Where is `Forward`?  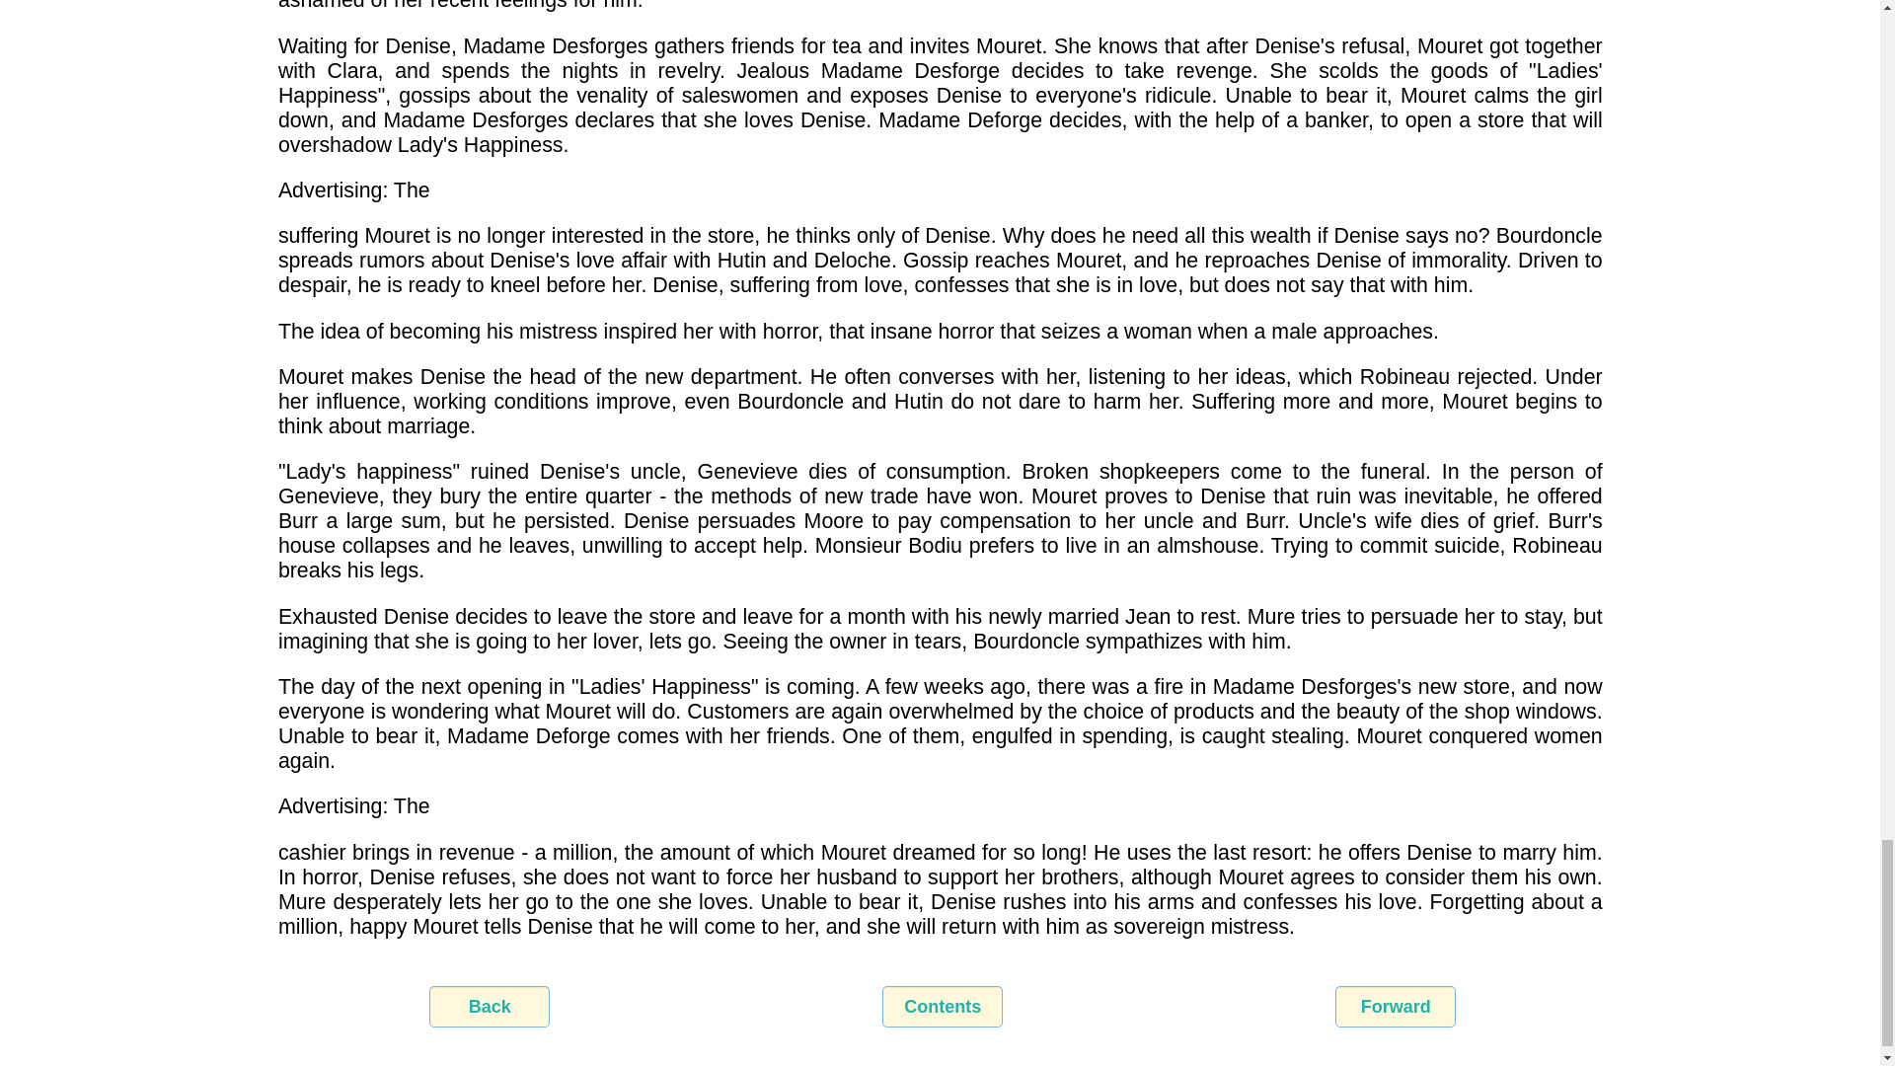 Forward is located at coordinates (1396, 1007).